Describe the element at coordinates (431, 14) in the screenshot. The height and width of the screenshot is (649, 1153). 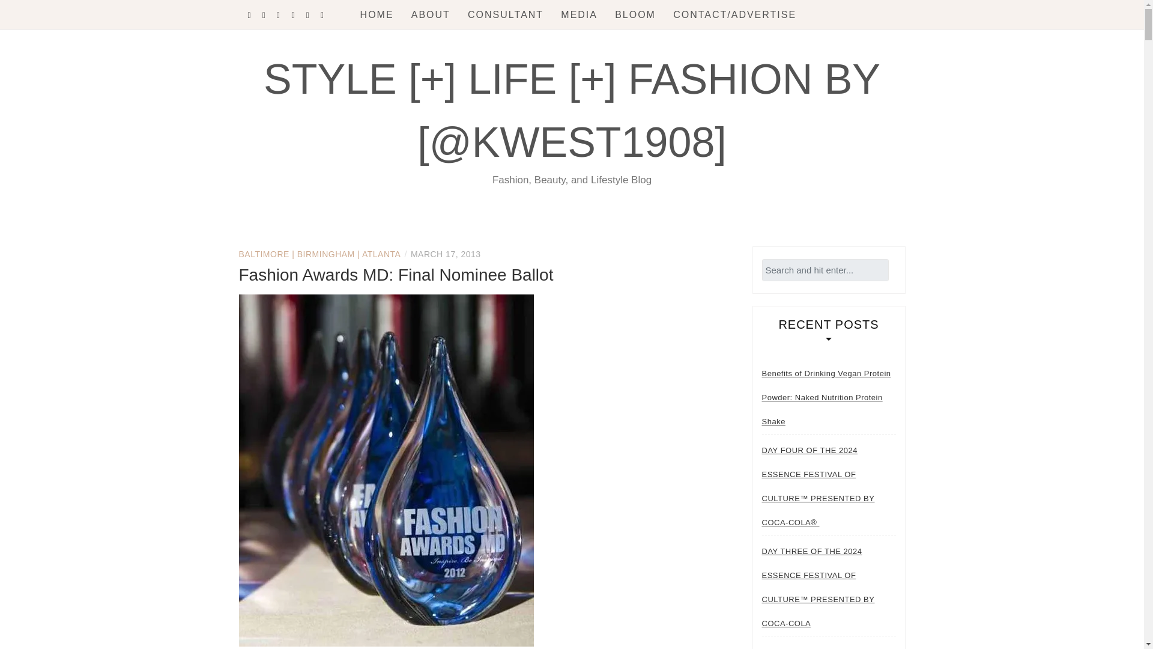
I see `Kimberly-West-Influencer` at that location.